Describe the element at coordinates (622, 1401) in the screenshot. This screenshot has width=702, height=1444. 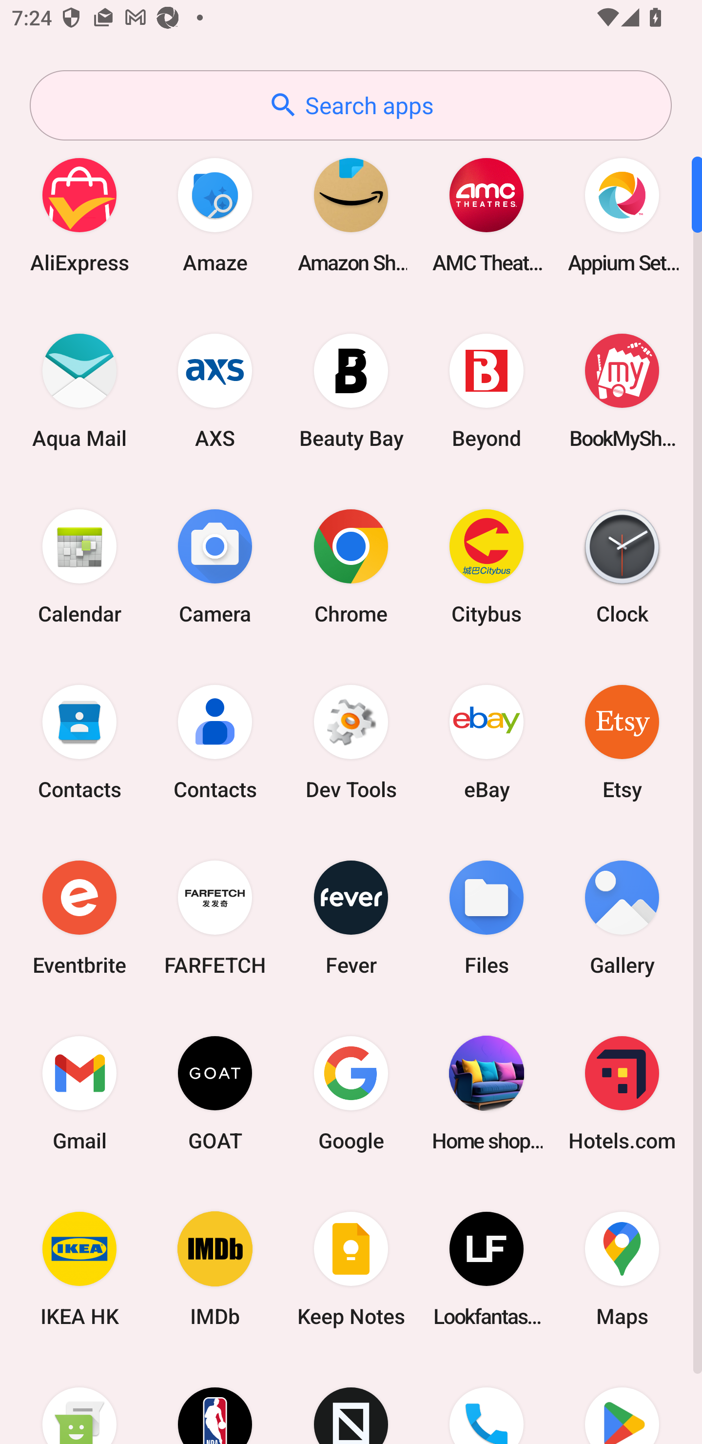
I see `Play Store` at that location.